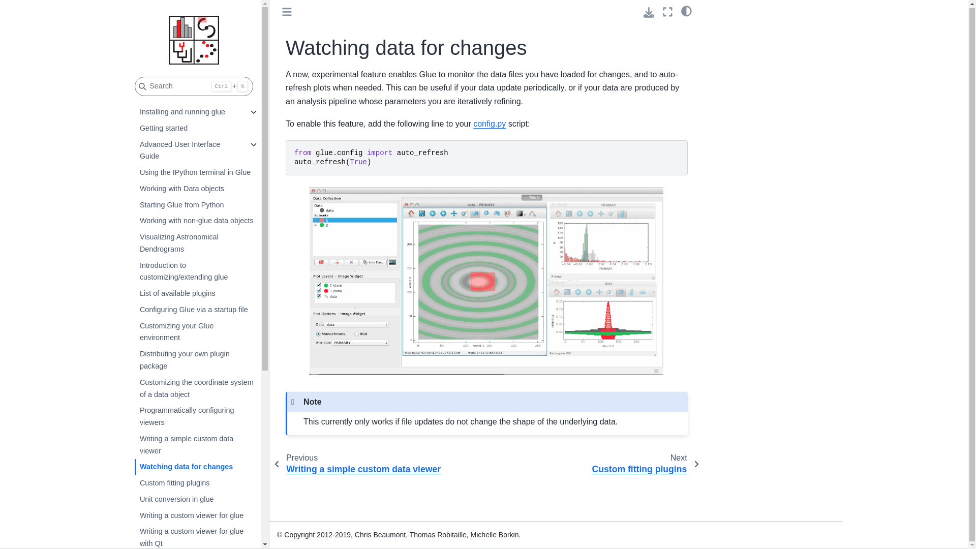  Describe the element at coordinates (197, 205) in the screenshot. I see `Starting Glue from Python` at that location.